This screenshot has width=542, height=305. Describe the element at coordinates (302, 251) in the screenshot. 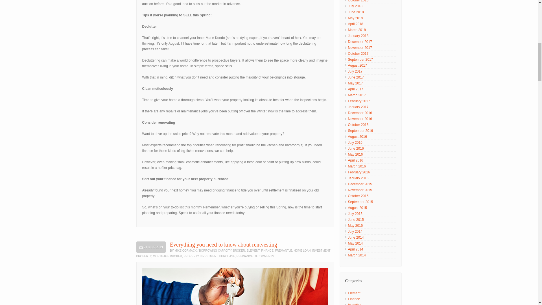

I see `HOME LOAN` at that location.